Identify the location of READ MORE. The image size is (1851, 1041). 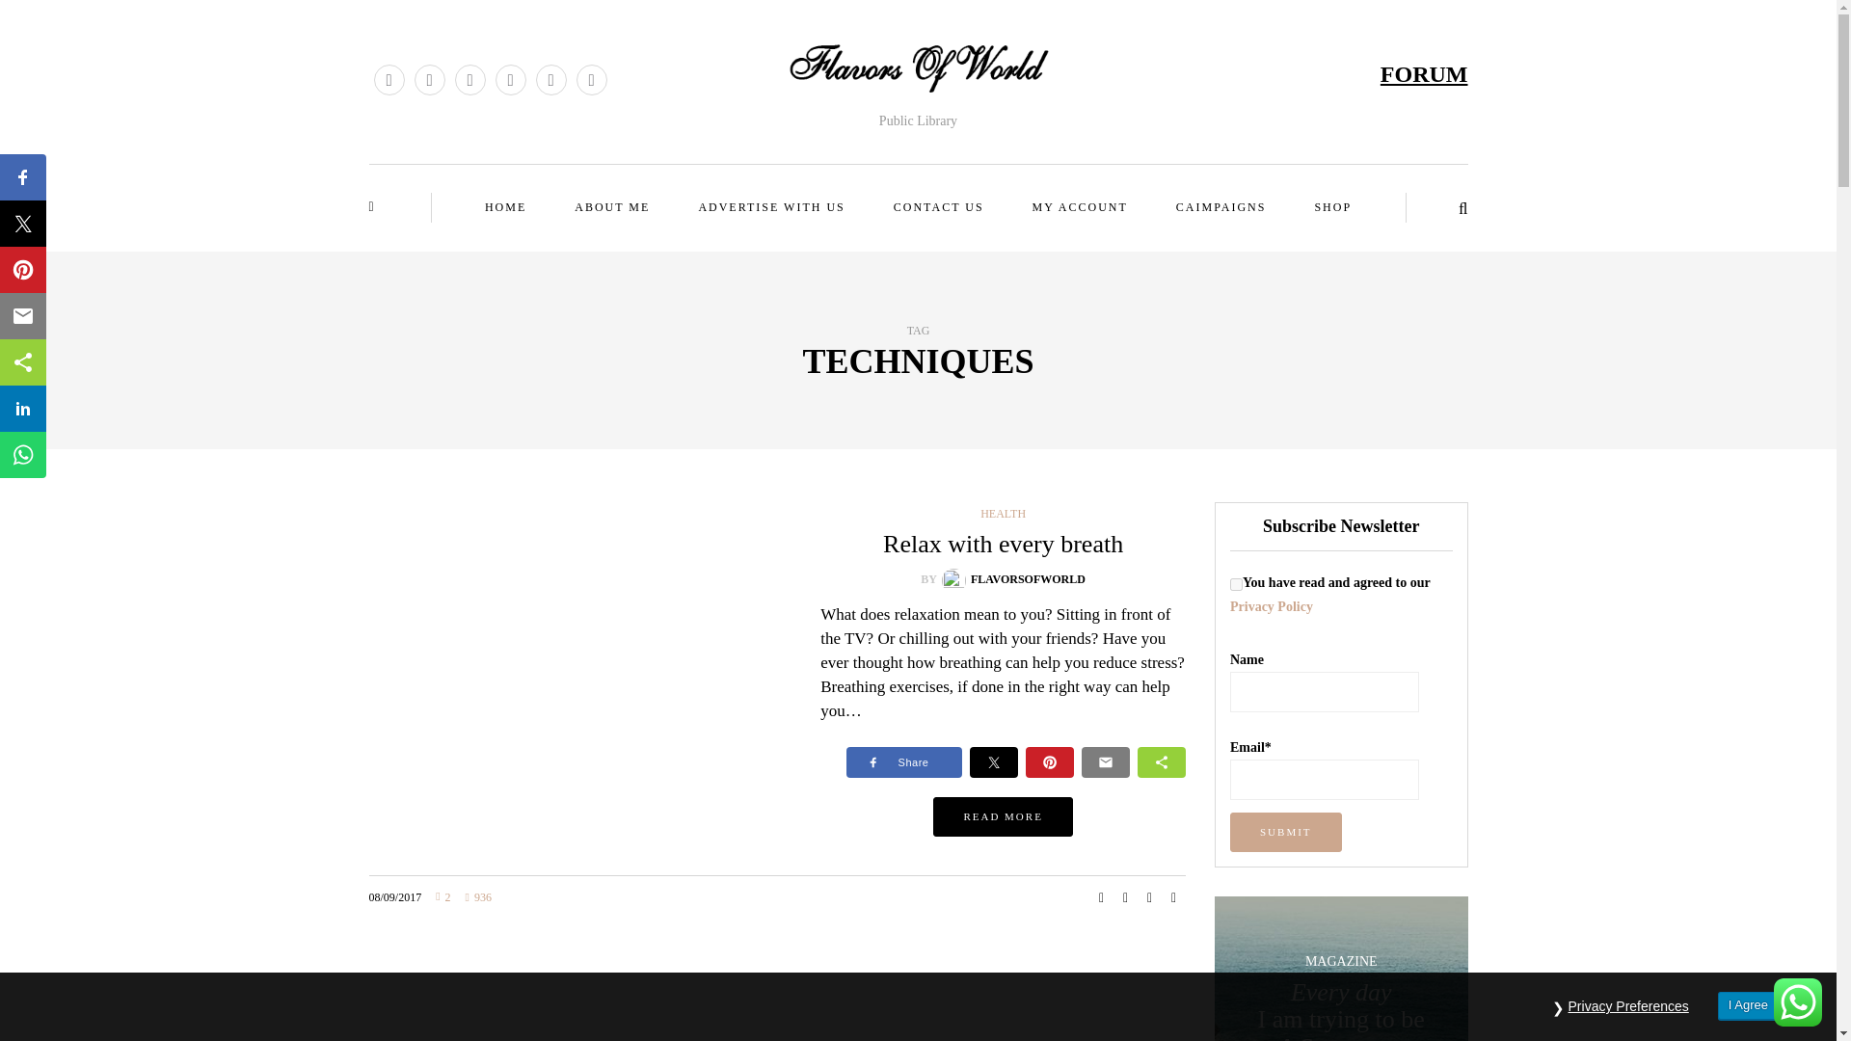
(1002, 817).